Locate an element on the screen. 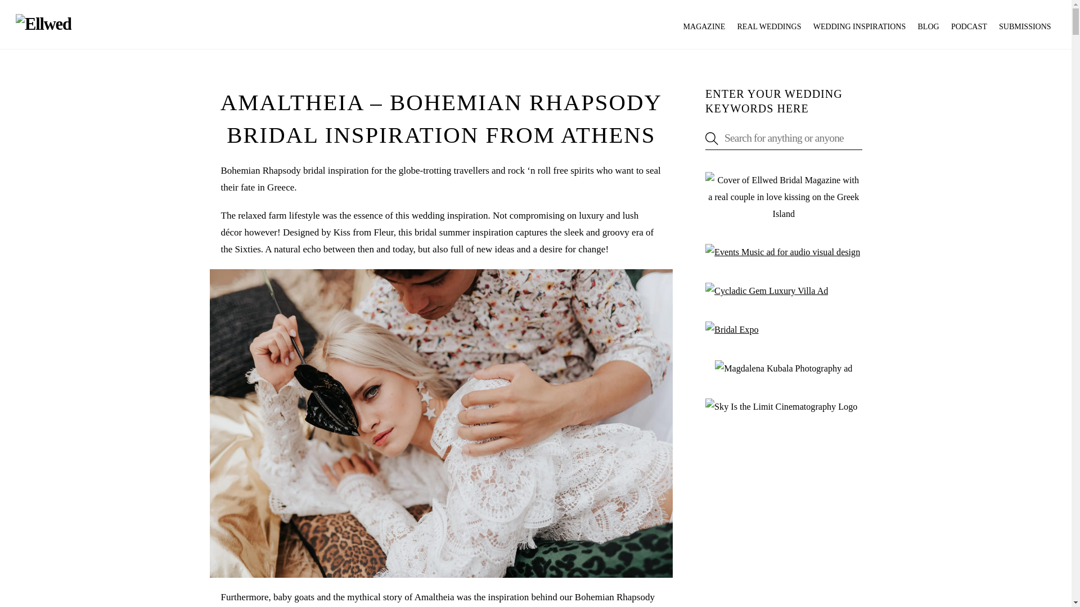 The height and width of the screenshot is (607, 1080). PODCAST is located at coordinates (970, 27).